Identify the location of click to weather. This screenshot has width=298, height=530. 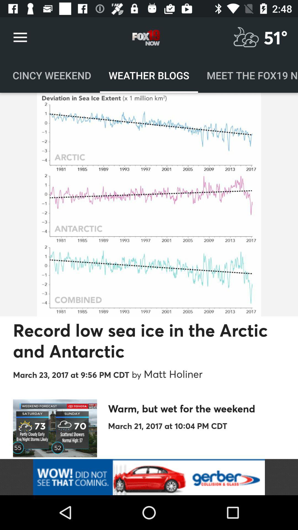
(246, 38).